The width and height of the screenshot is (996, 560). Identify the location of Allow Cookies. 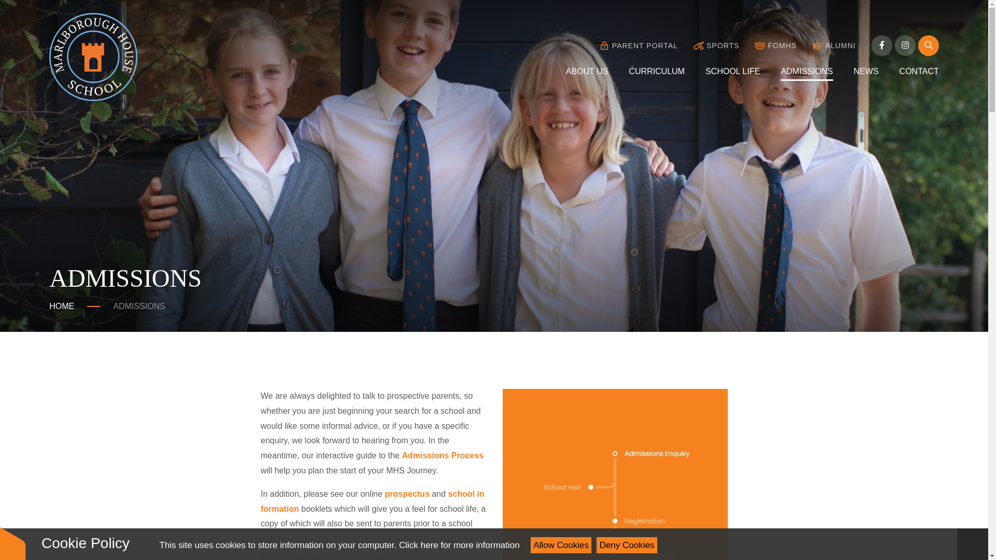
(561, 545).